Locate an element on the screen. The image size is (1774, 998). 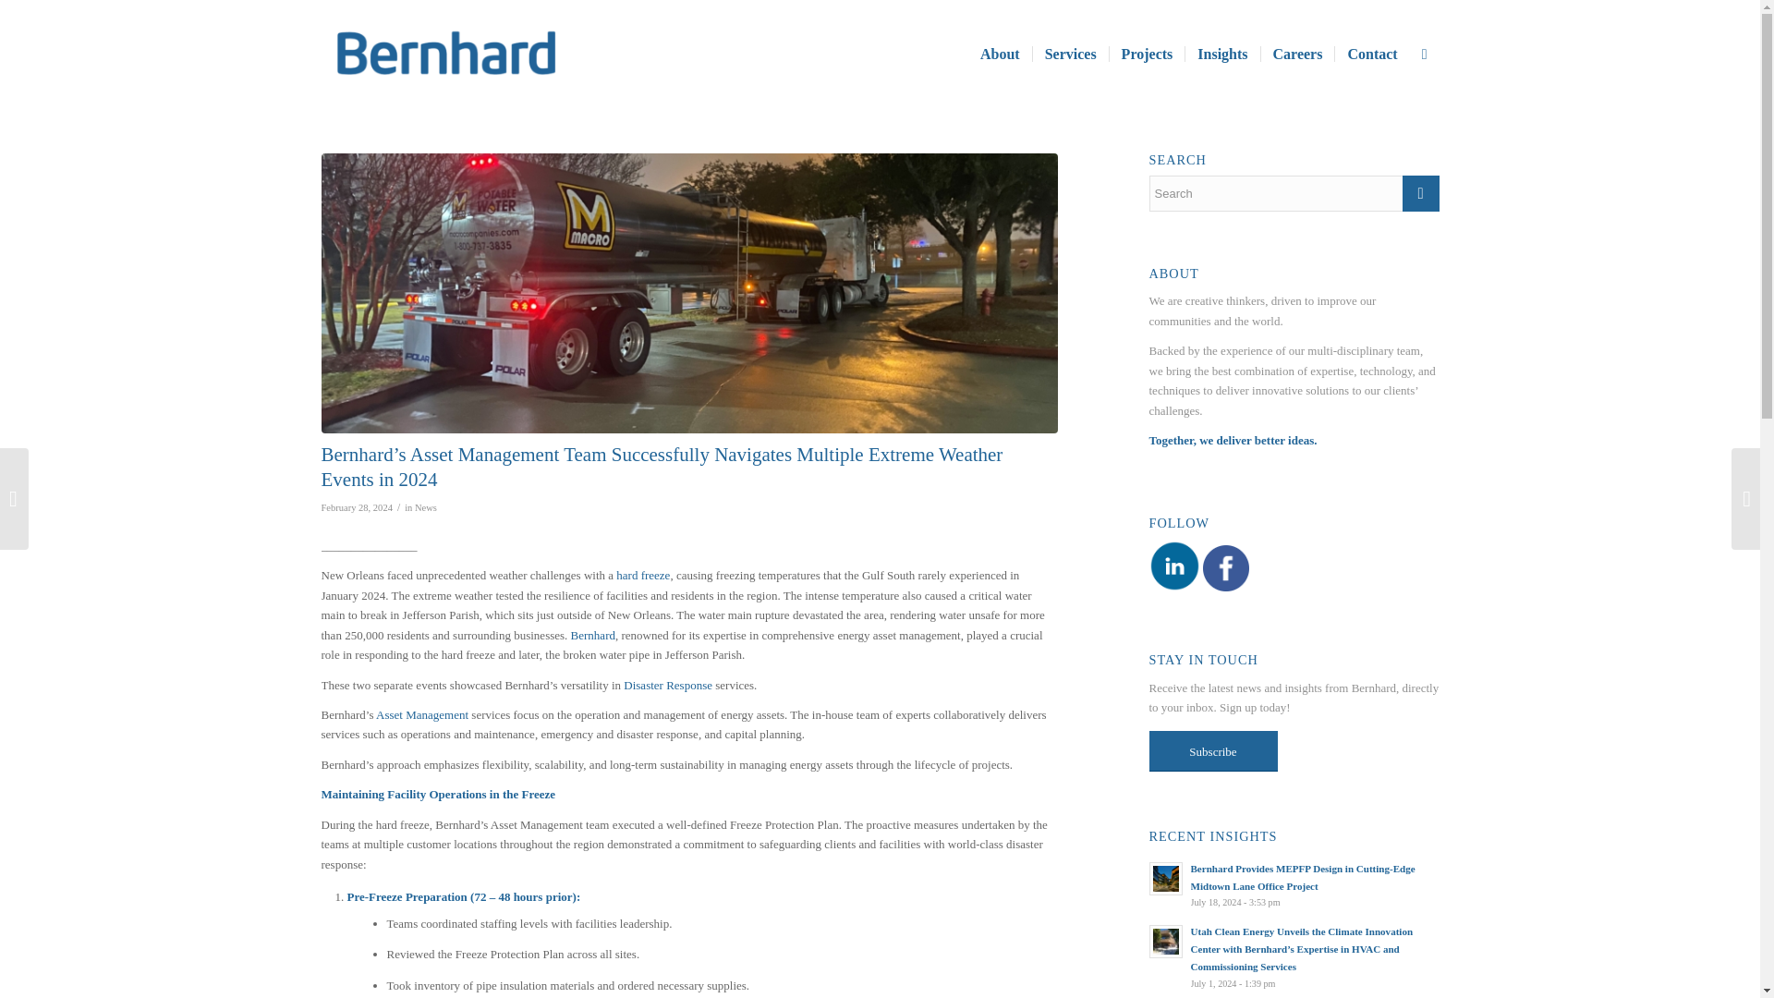
Insights is located at coordinates (1221, 54).